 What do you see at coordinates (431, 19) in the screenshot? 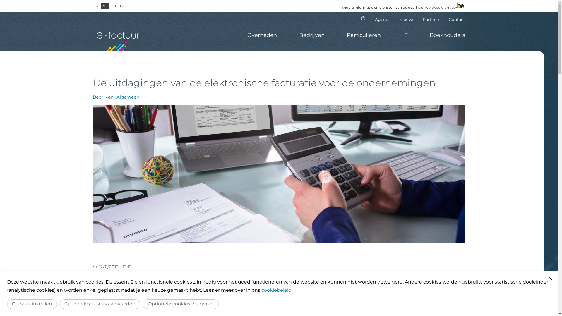
I see `Partners` at bounding box center [431, 19].